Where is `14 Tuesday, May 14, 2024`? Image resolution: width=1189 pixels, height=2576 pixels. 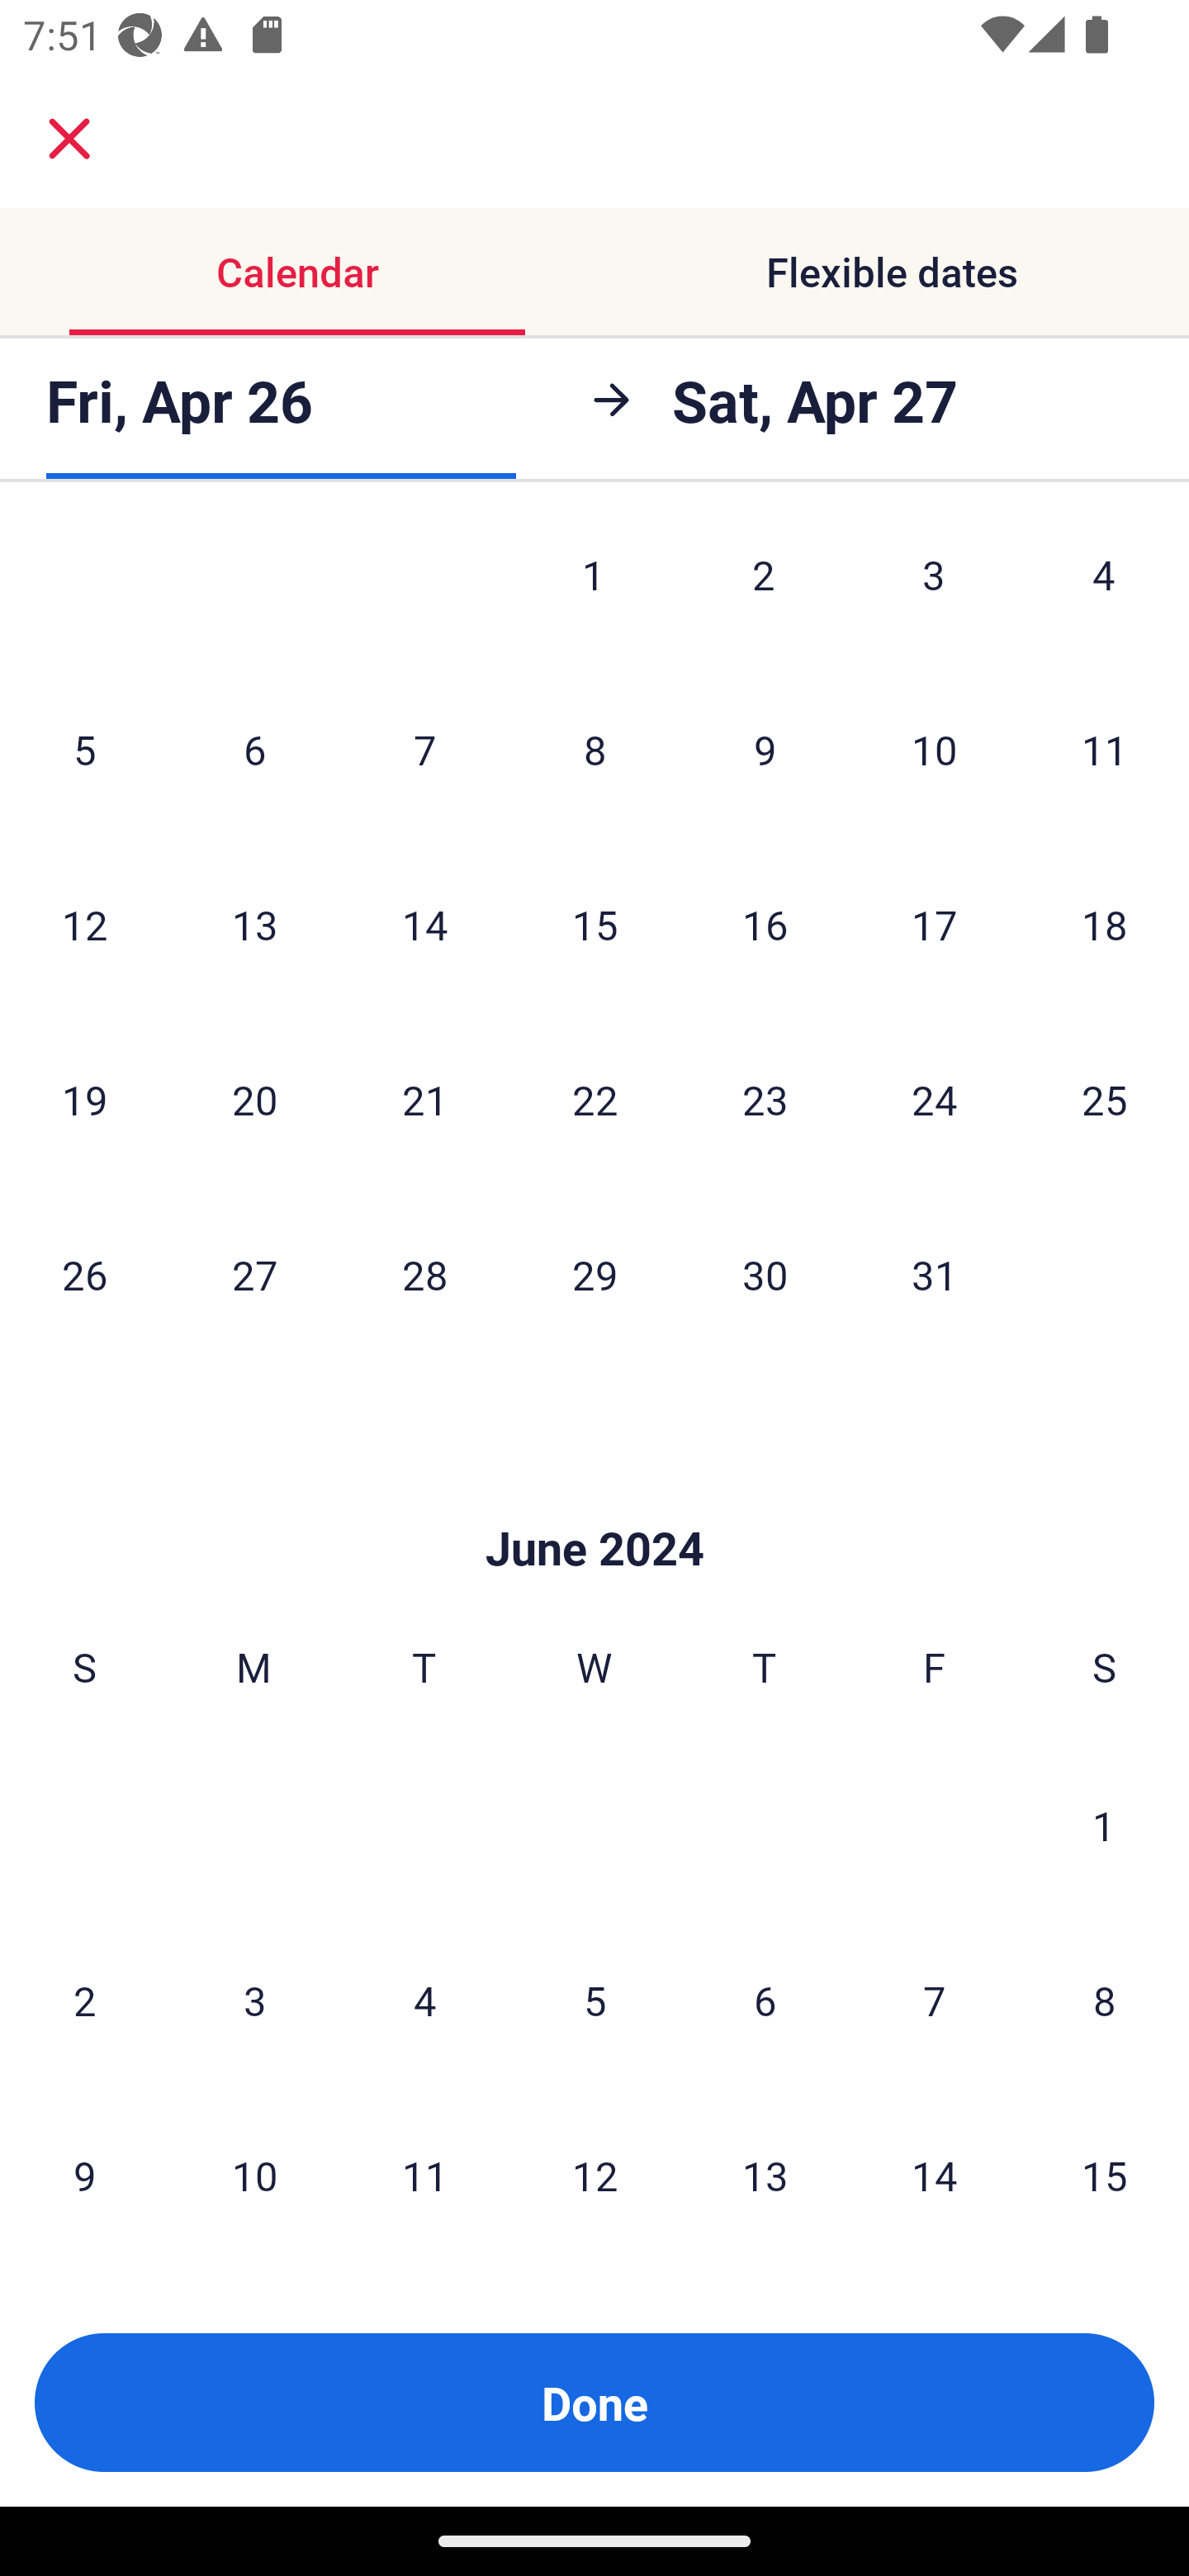
14 Tuesday, May 14, 2024 is located at coordinates (424, 925).